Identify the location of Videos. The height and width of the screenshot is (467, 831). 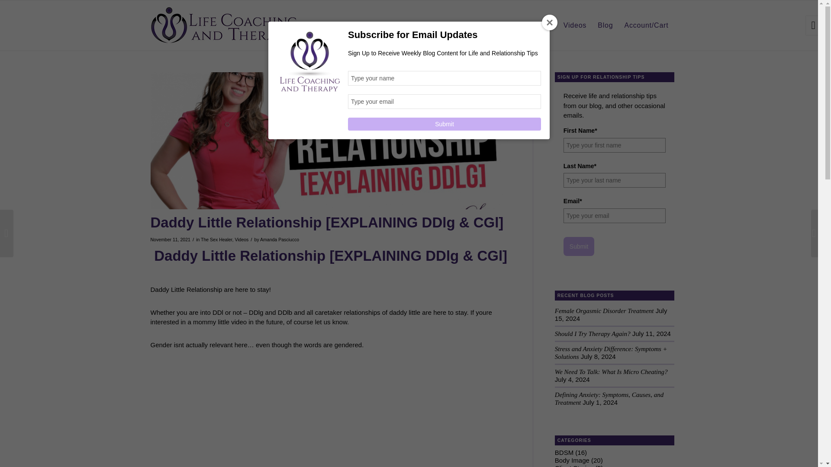
(575, 25).